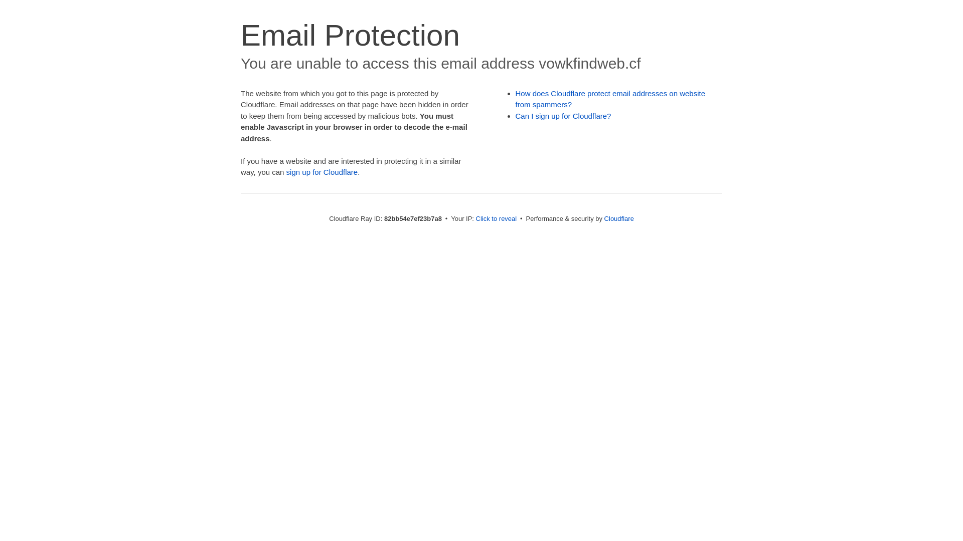 Image resolution: width=963 pixels, height=541 pixels. What do you see at coordinates (322, 172) in the screenshot?
I see `sign up for Cloudflare` at bounding box center [322, 172].